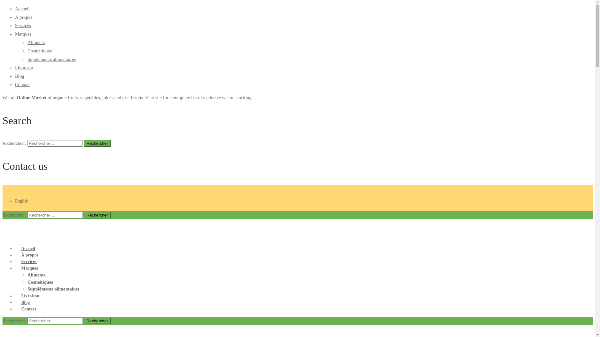 This screenshot has height=337, width=600. Describe the element at coordinates (22, 85) in the screenshot. I see `Contact` at that location.